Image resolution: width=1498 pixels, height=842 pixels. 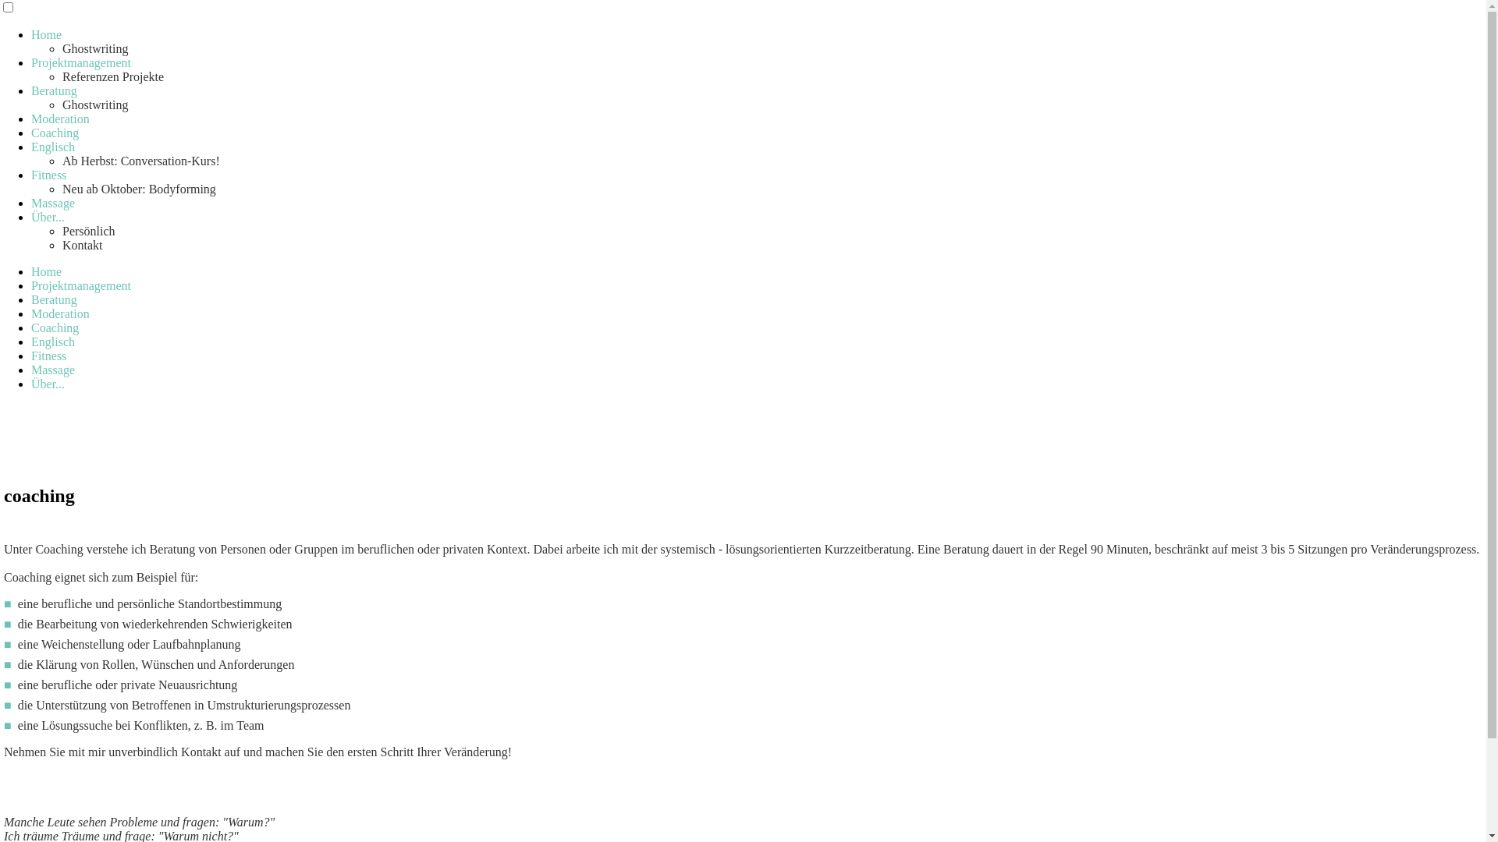 What do you see at coordinates (83, 245) in the screenshot?
I see `Kontakt` at bounding box center [83, 245].